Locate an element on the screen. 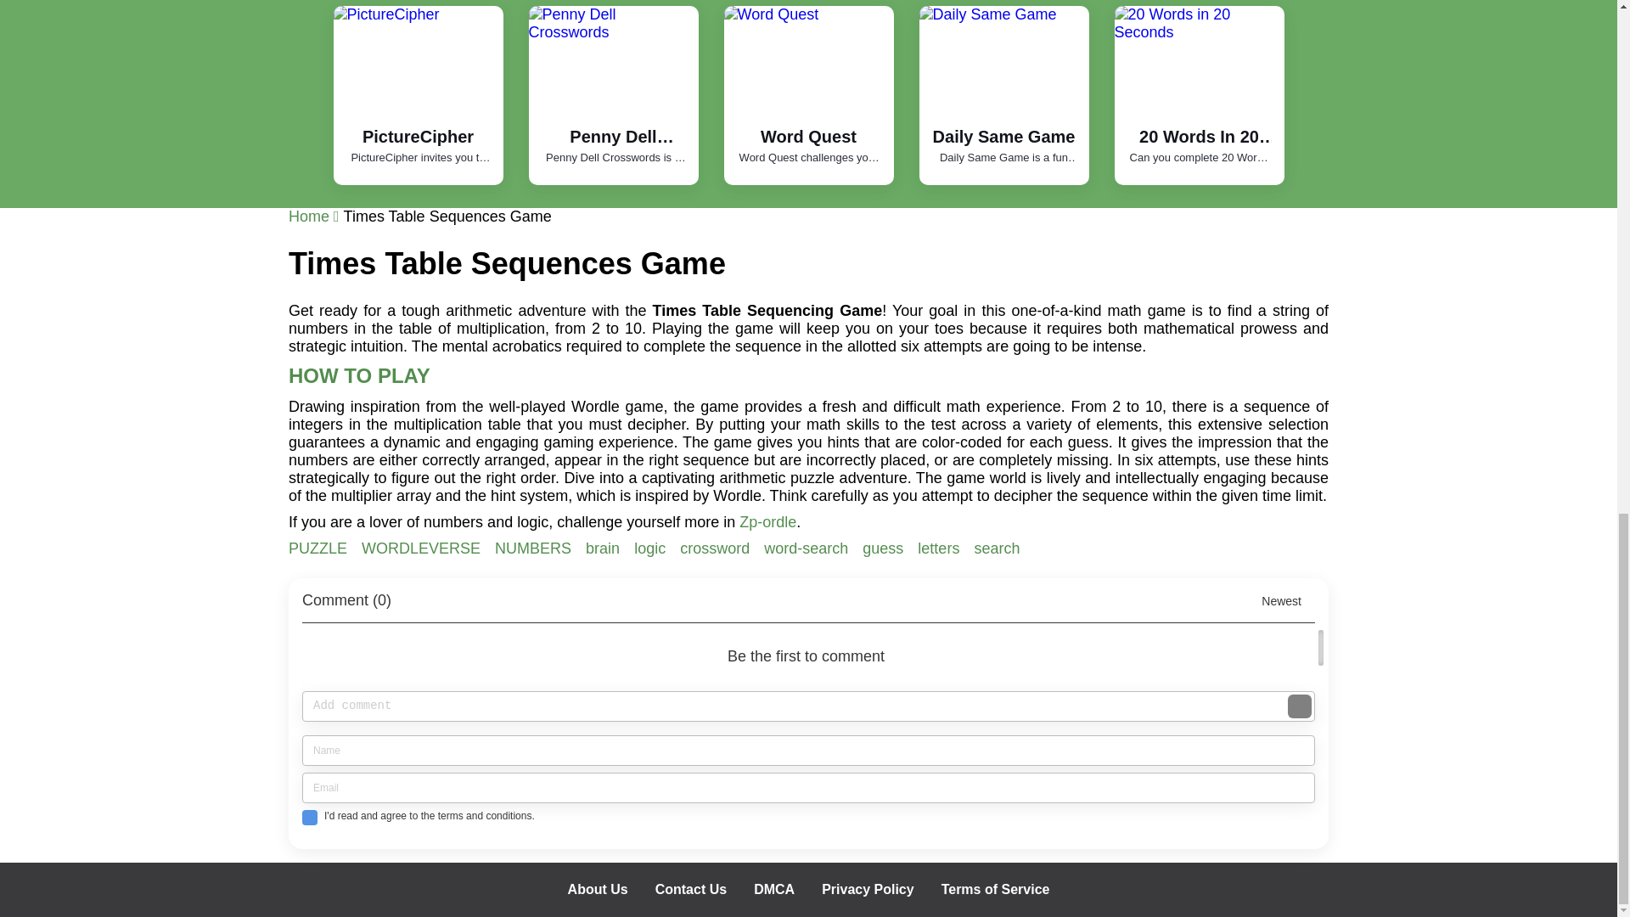 The image size is (1630, 917). brain is located at coordinates (604, 549).